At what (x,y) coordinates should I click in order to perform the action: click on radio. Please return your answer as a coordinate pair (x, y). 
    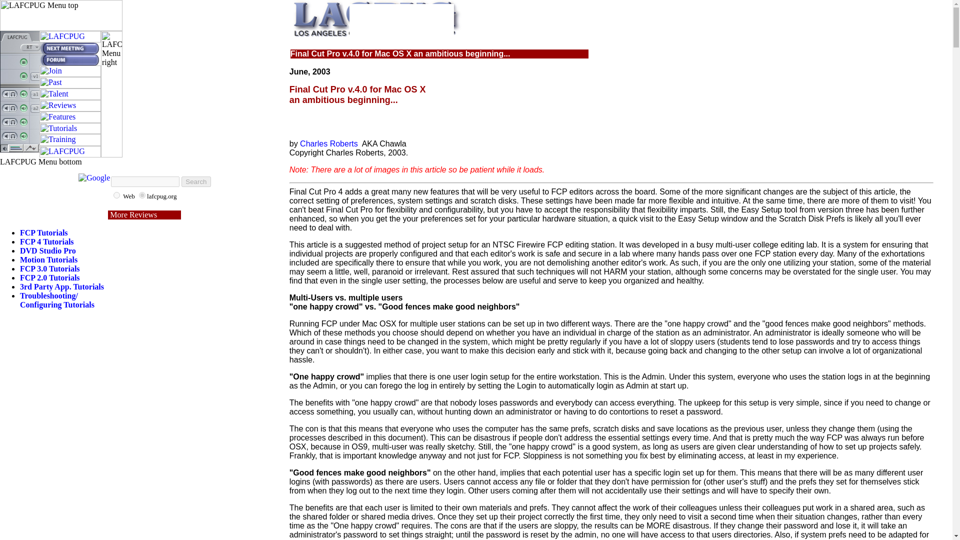
    Looking at the image, I should click on (116, 195).